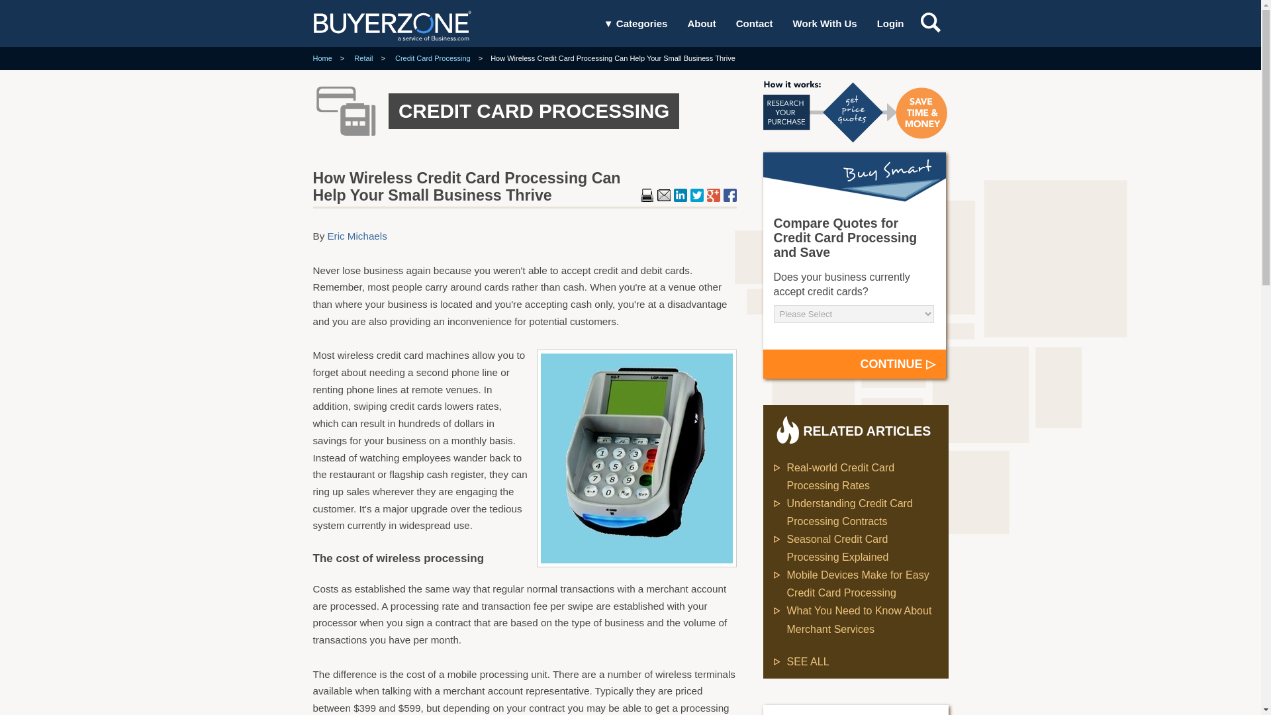  Describe the element at coordinates (854, 364) in the screenshot. I see `CONTINUE` at that location.